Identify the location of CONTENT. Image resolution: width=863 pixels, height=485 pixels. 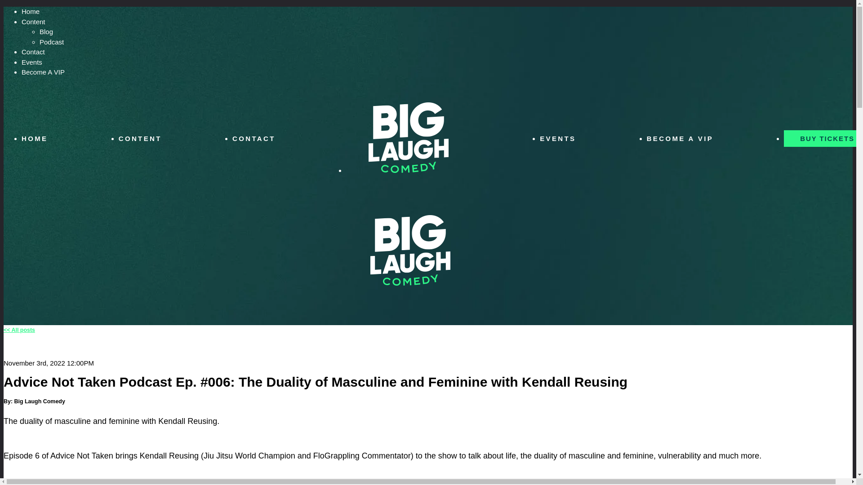
(146, 138).